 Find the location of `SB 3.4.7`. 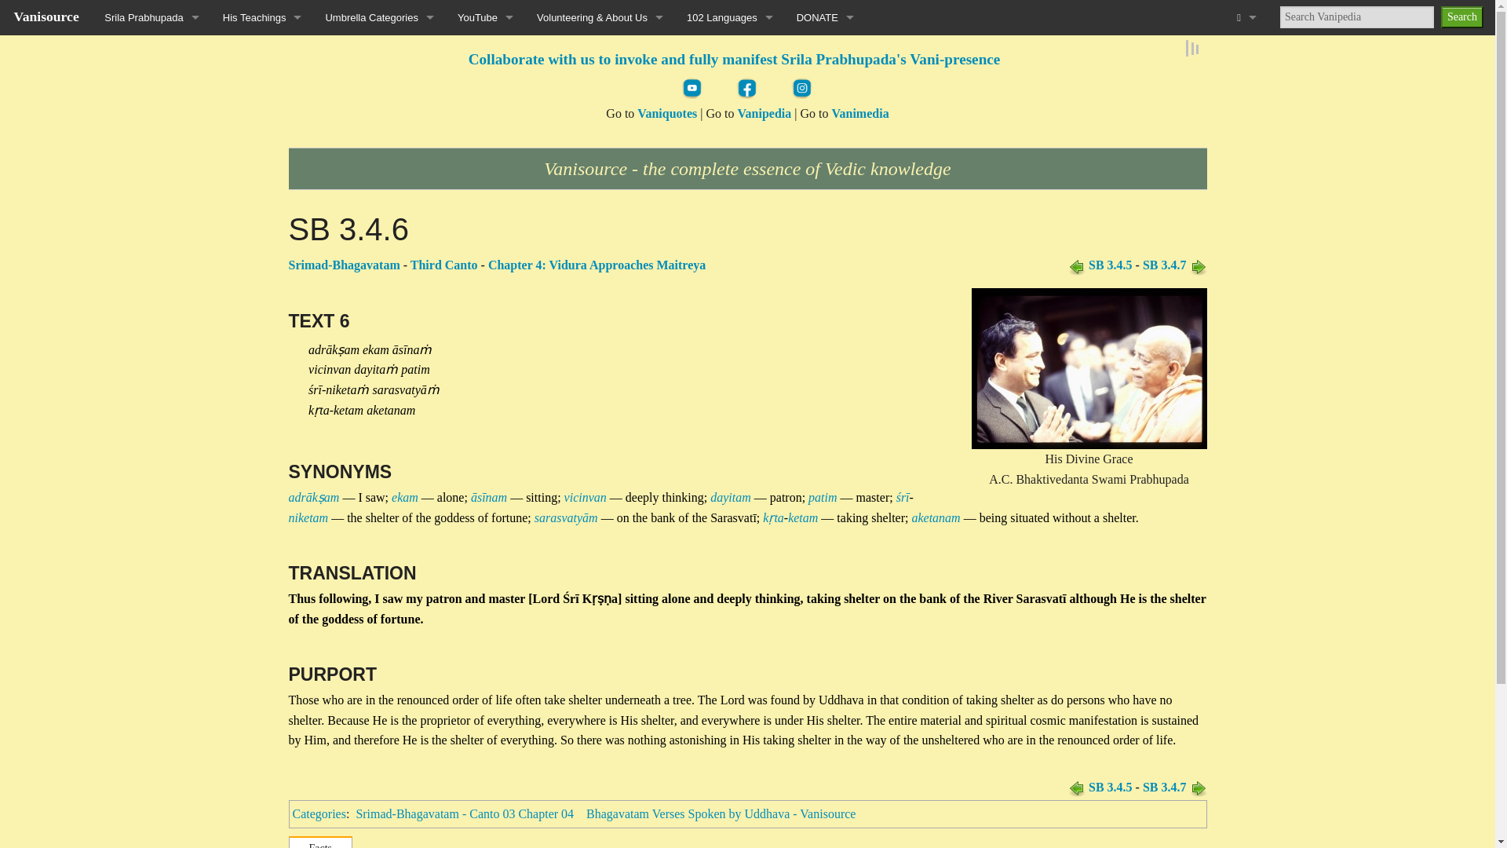

SB 3.4.7 is located at coordinates (1198, 787).